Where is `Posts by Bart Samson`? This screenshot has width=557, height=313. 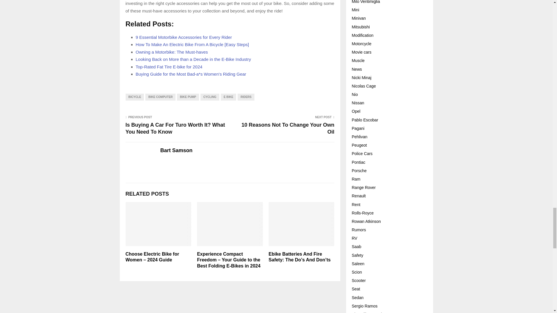
Posts by Bart Samson is located at coordinates (176, 150).